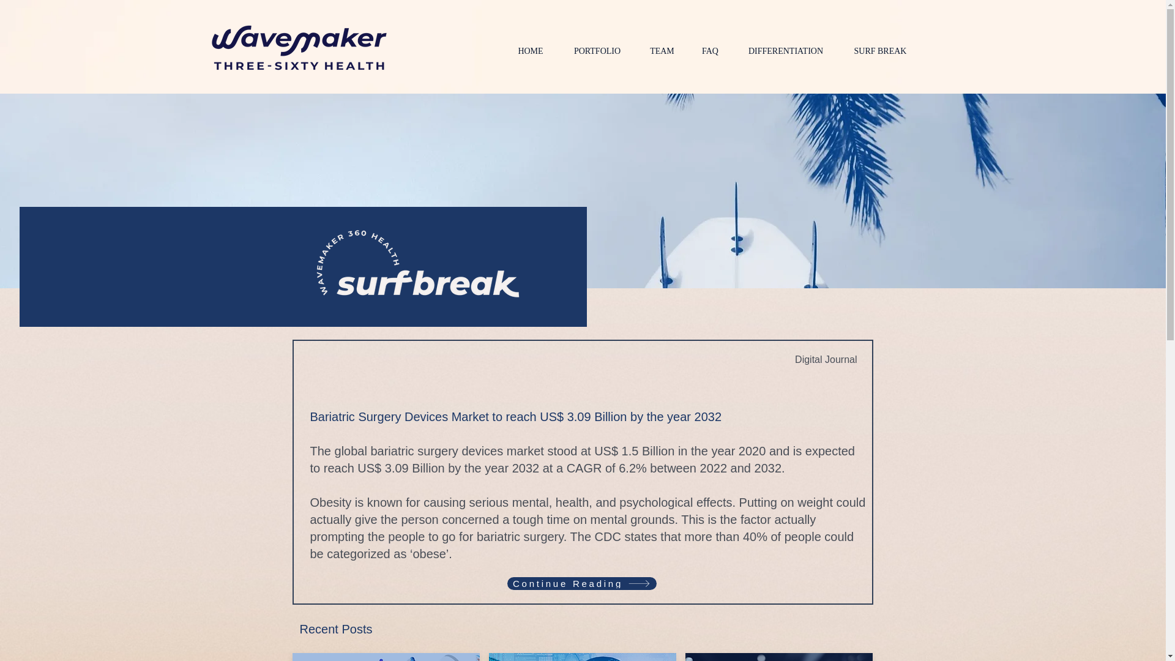 This screenshot has width=1175, height=661. What do you see at coordinates (710, 51) in the screenshot?
I see `FAQ` at bounding box center [710, 51].